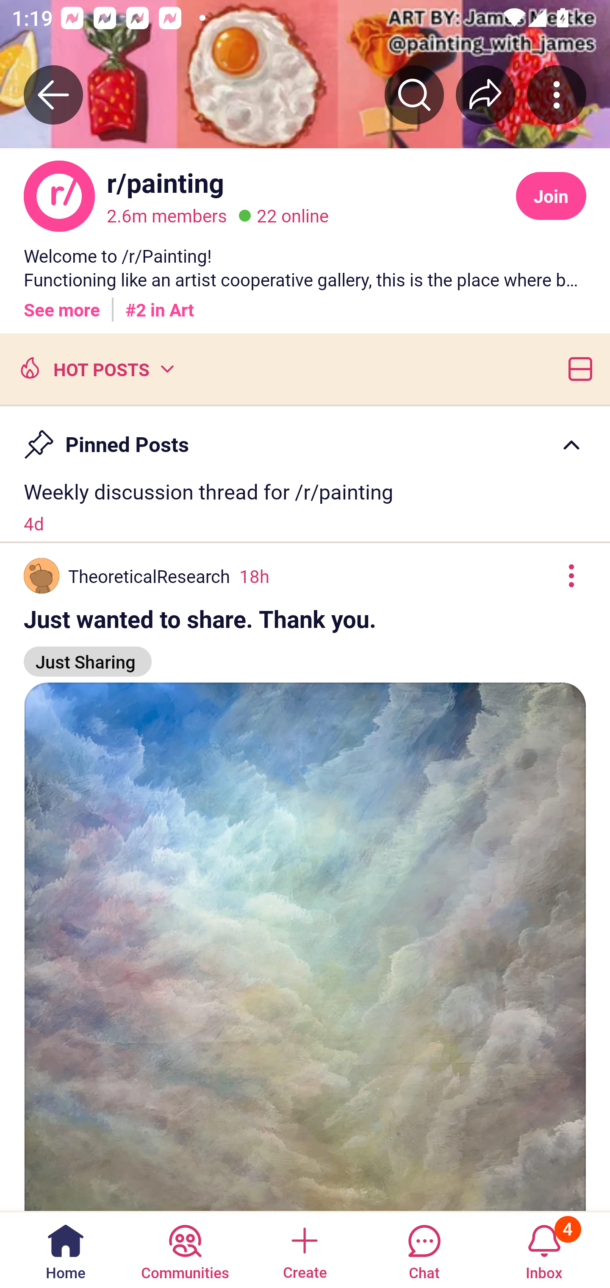 Image resolution: width=610 pixels, height=1288 pixels. I want to click on Chat, so click(424, 1249).